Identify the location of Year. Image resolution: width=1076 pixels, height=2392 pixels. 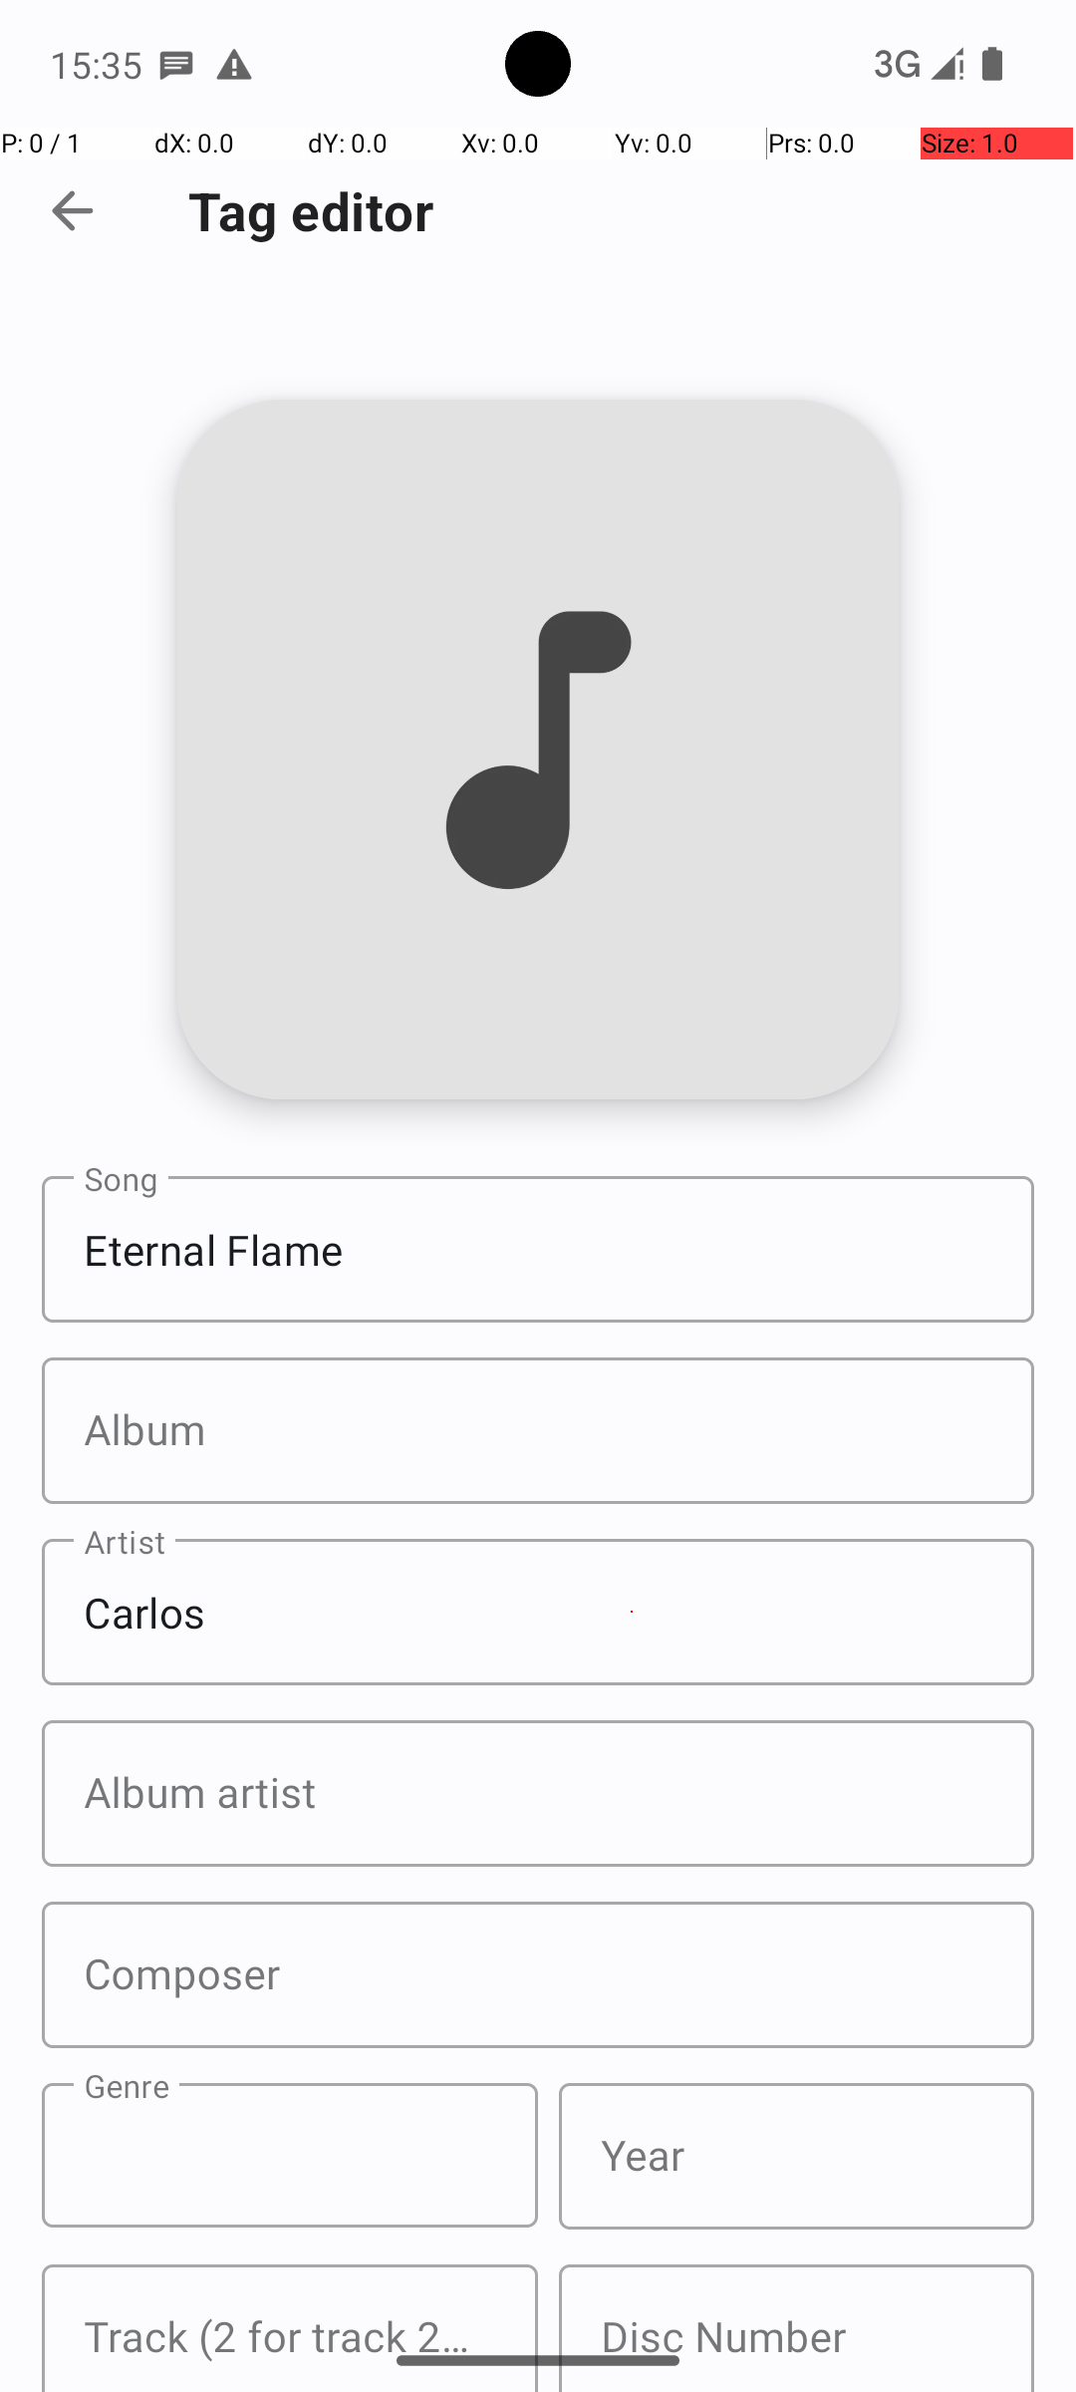
(797, 2157).